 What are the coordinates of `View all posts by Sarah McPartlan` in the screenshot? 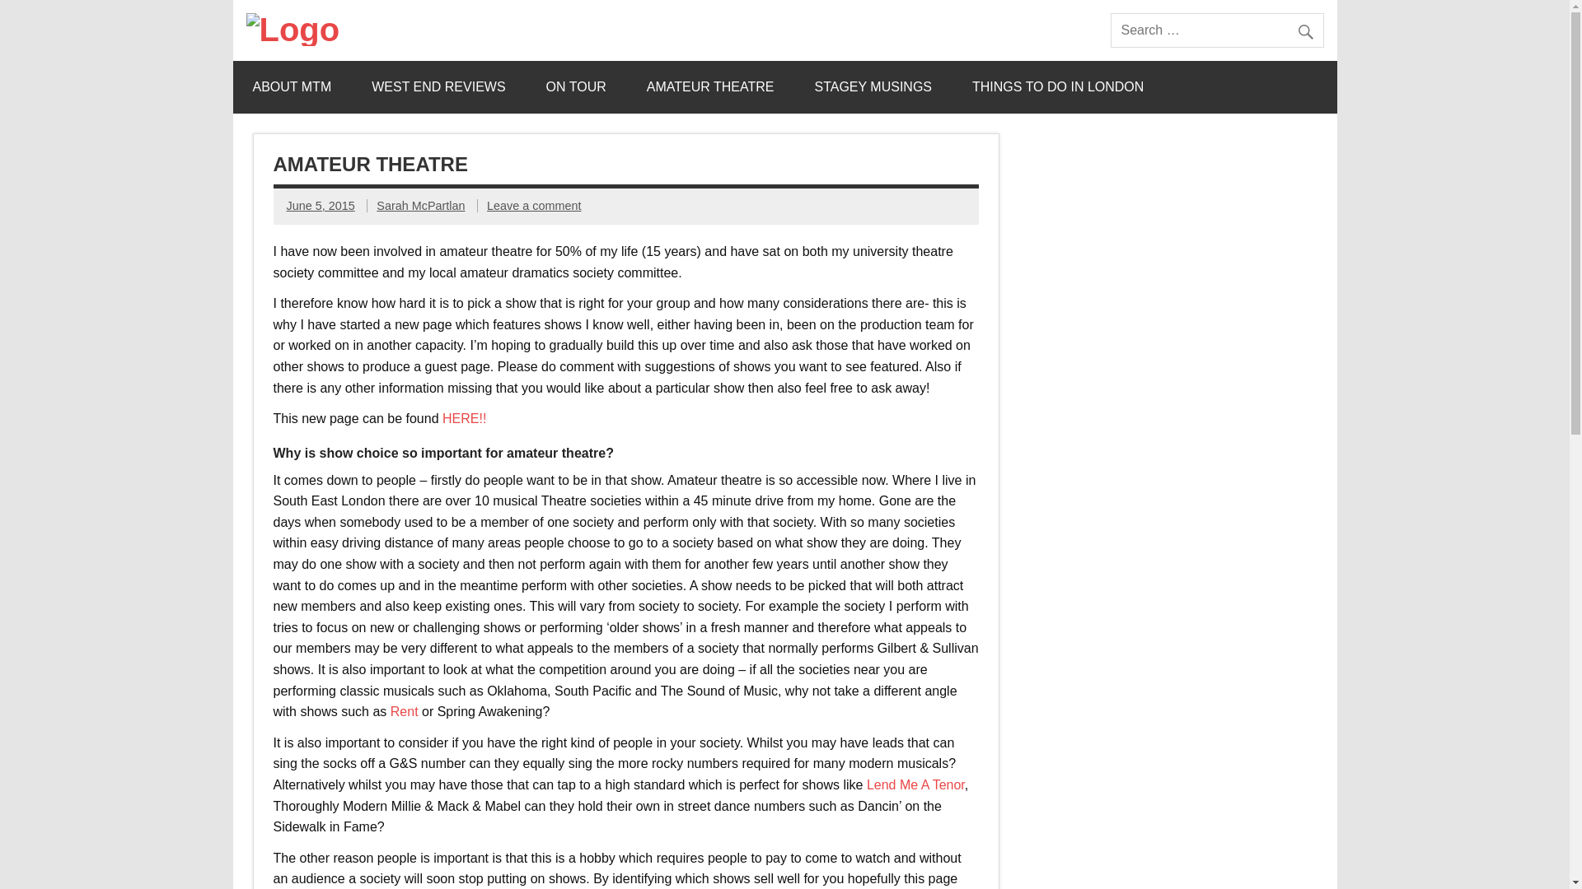 It's located at (420, 206).